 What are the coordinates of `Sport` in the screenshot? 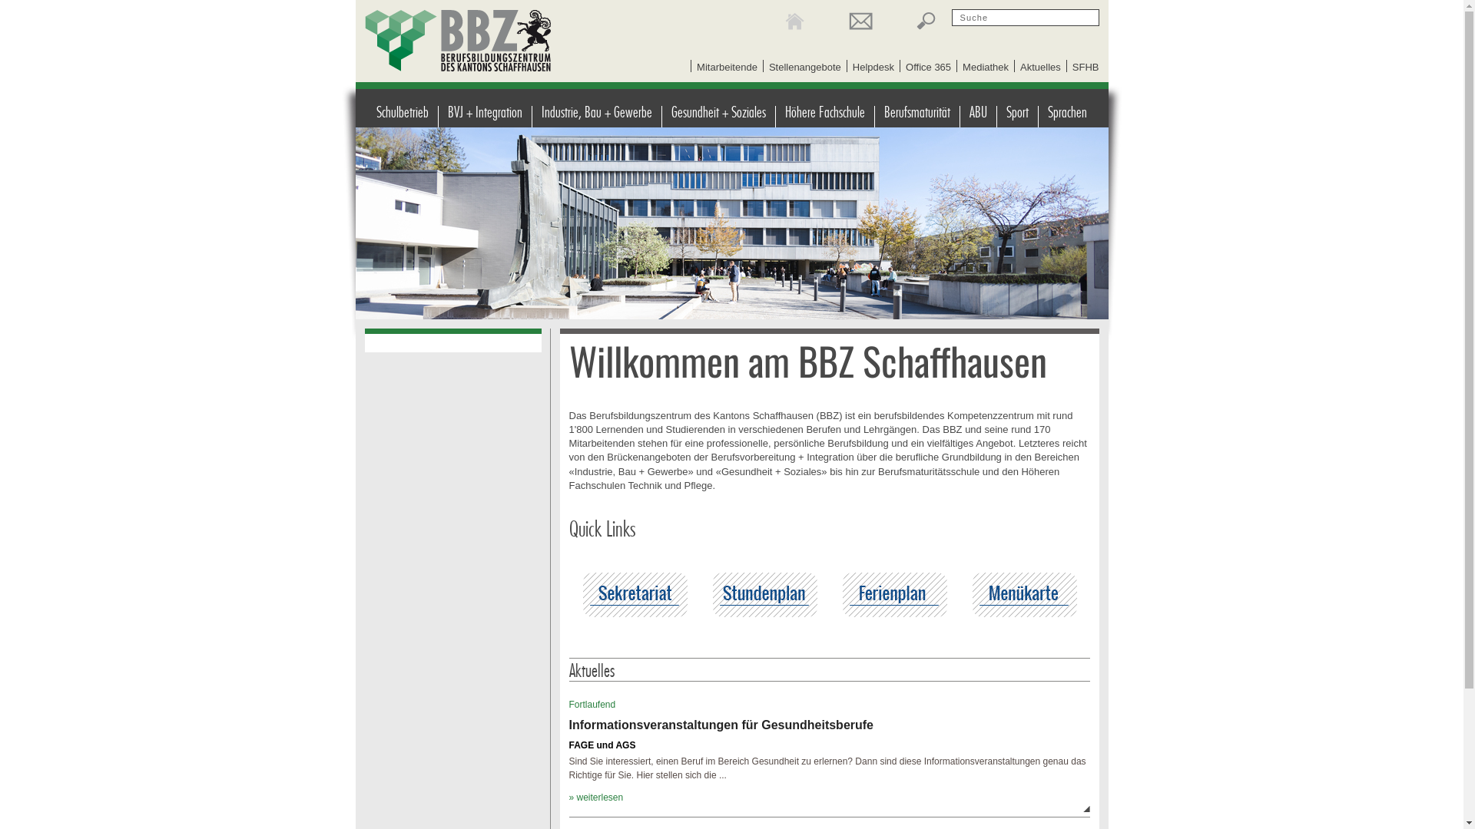 It's located at (1018, 117).